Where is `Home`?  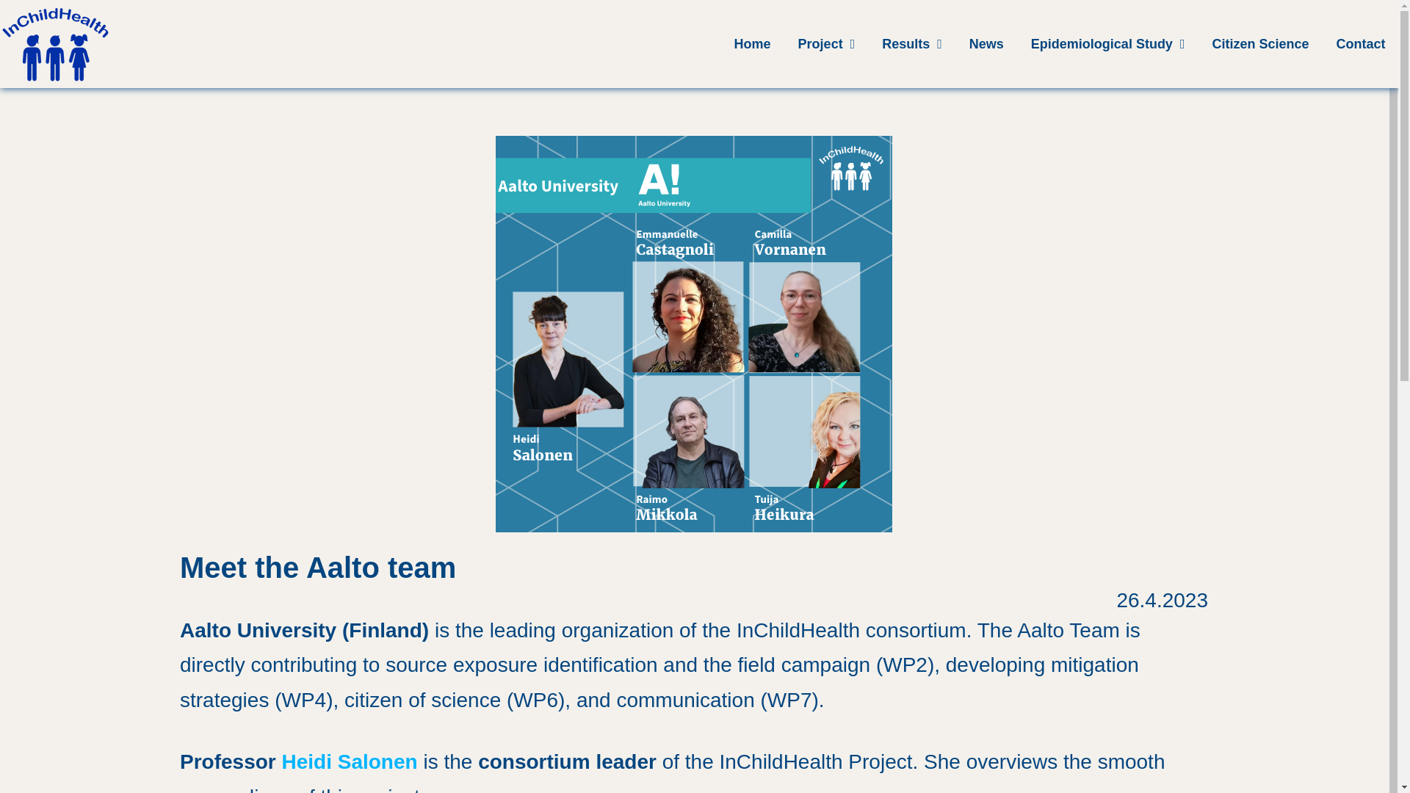 Home is located at coordinates (752, 44).